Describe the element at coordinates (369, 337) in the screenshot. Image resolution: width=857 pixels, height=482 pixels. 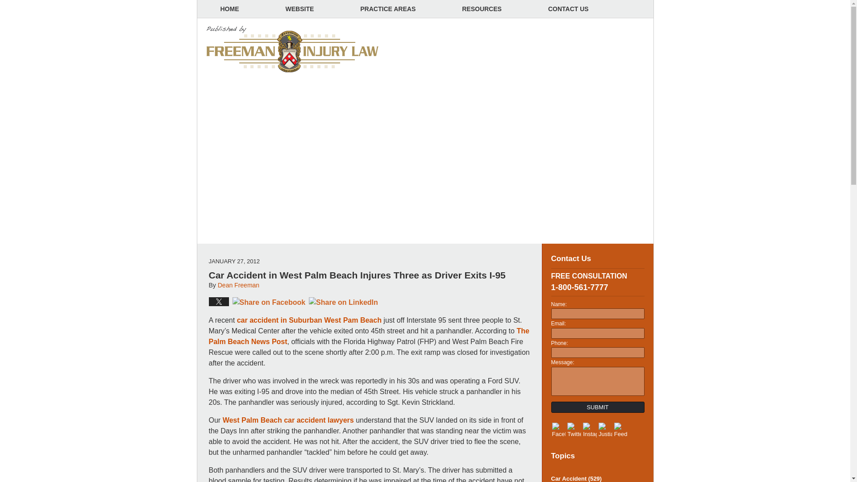
I see `The Palm Beach News Post` at that location.